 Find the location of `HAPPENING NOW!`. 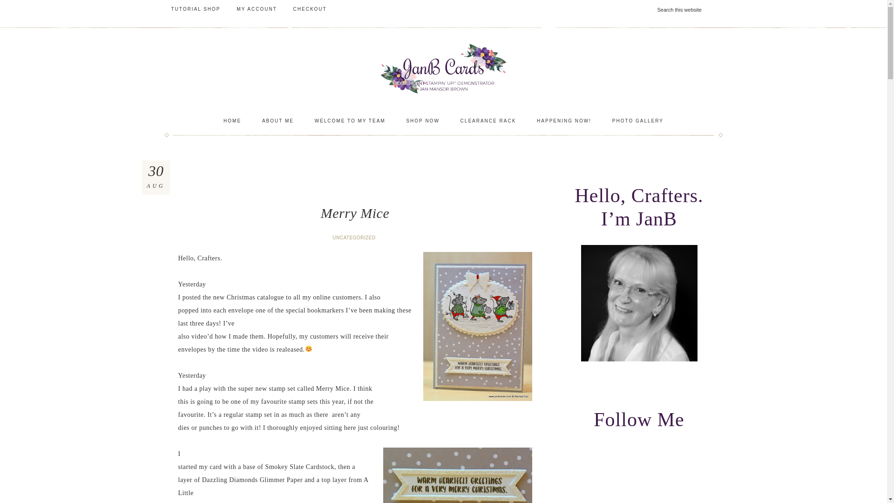

HAPPENING NOW! is located at coordinates (564, 121).